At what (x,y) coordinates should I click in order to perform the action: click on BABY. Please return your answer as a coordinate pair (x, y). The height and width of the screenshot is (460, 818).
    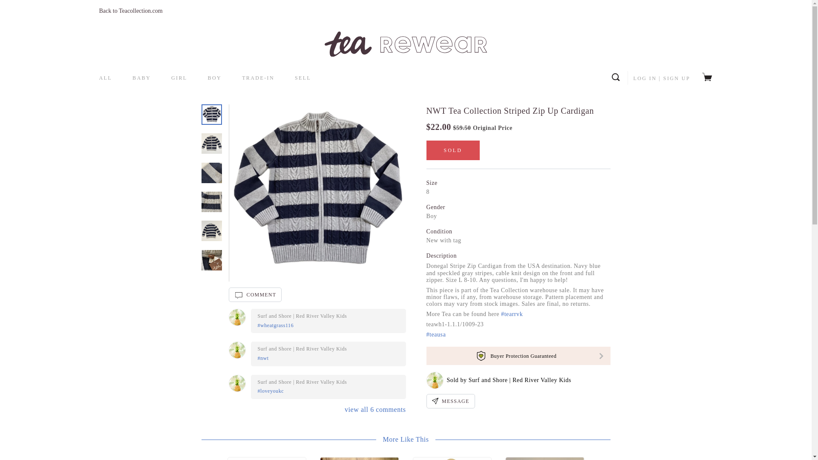
    Looking at the image, I should click on (141, 78).